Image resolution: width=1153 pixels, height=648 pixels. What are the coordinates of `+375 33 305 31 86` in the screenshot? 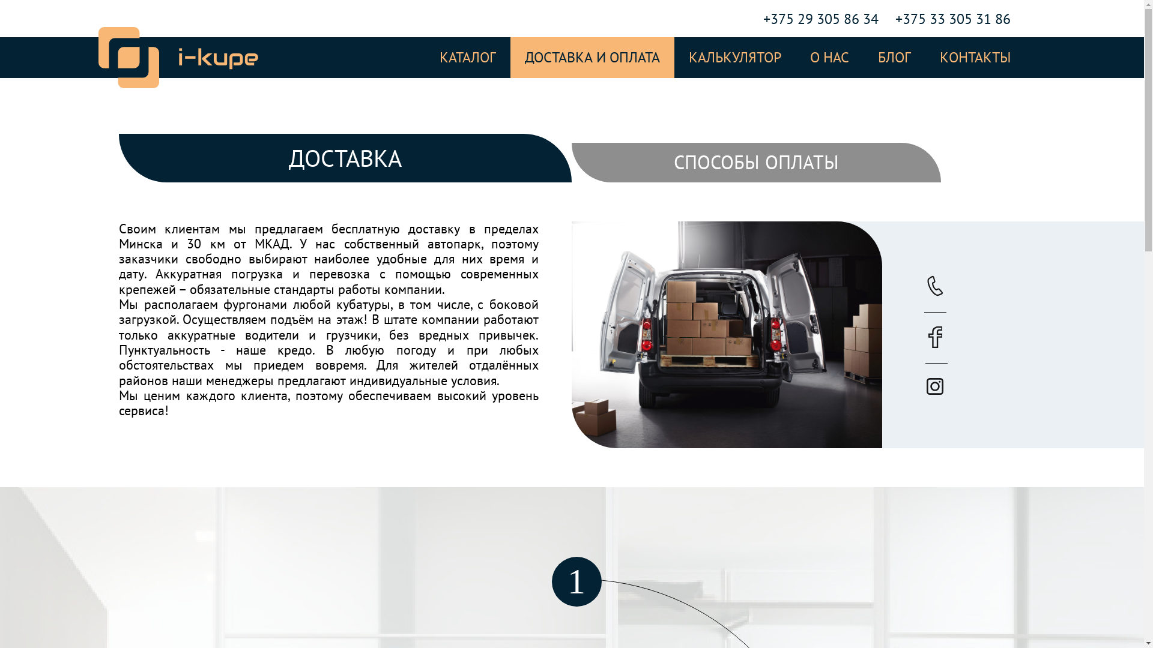 It's located at (953, 19).